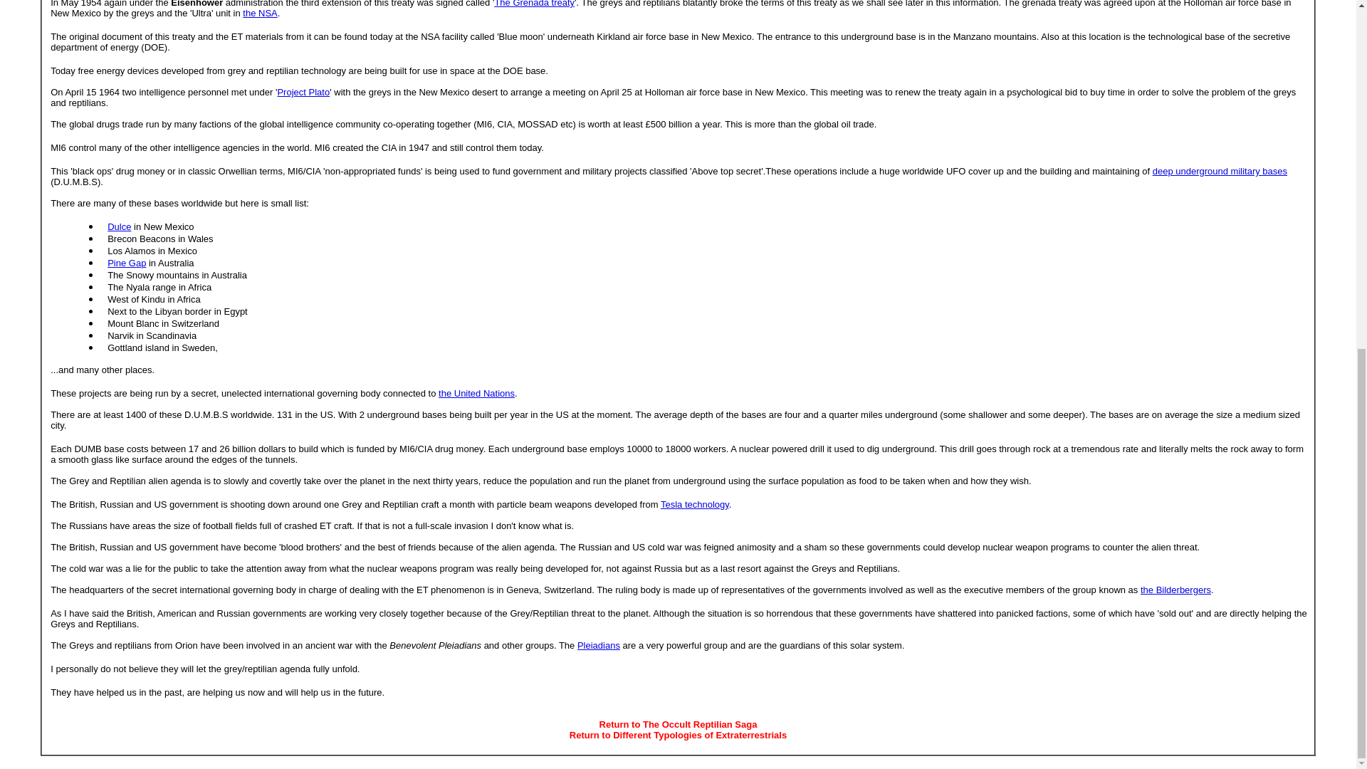 Image resolution: width=1367 pixels, height=769 pixels. Describe the element at coordinates (1175, 590) in the screenshot. I see `the Bilderbergers` at that location.